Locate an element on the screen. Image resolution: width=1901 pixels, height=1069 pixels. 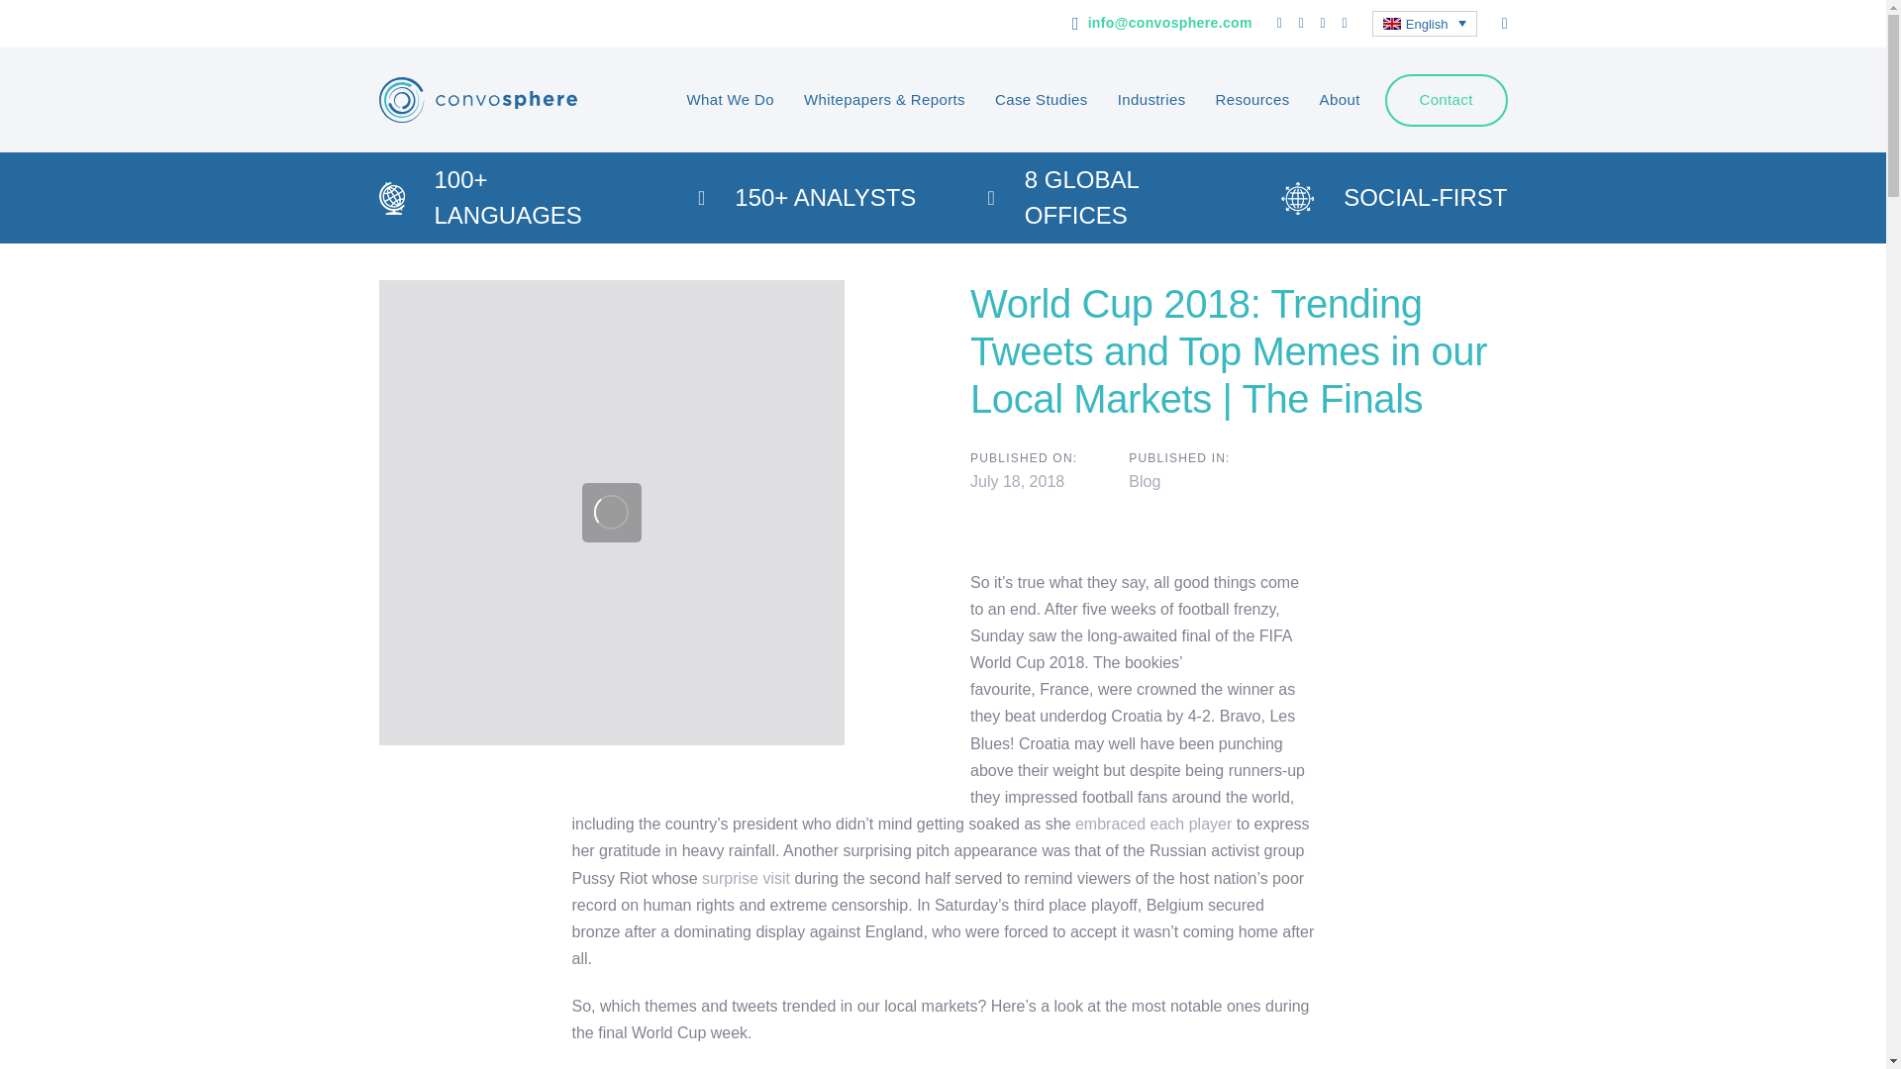
Case Studies is located at coordinates (1042, 99).